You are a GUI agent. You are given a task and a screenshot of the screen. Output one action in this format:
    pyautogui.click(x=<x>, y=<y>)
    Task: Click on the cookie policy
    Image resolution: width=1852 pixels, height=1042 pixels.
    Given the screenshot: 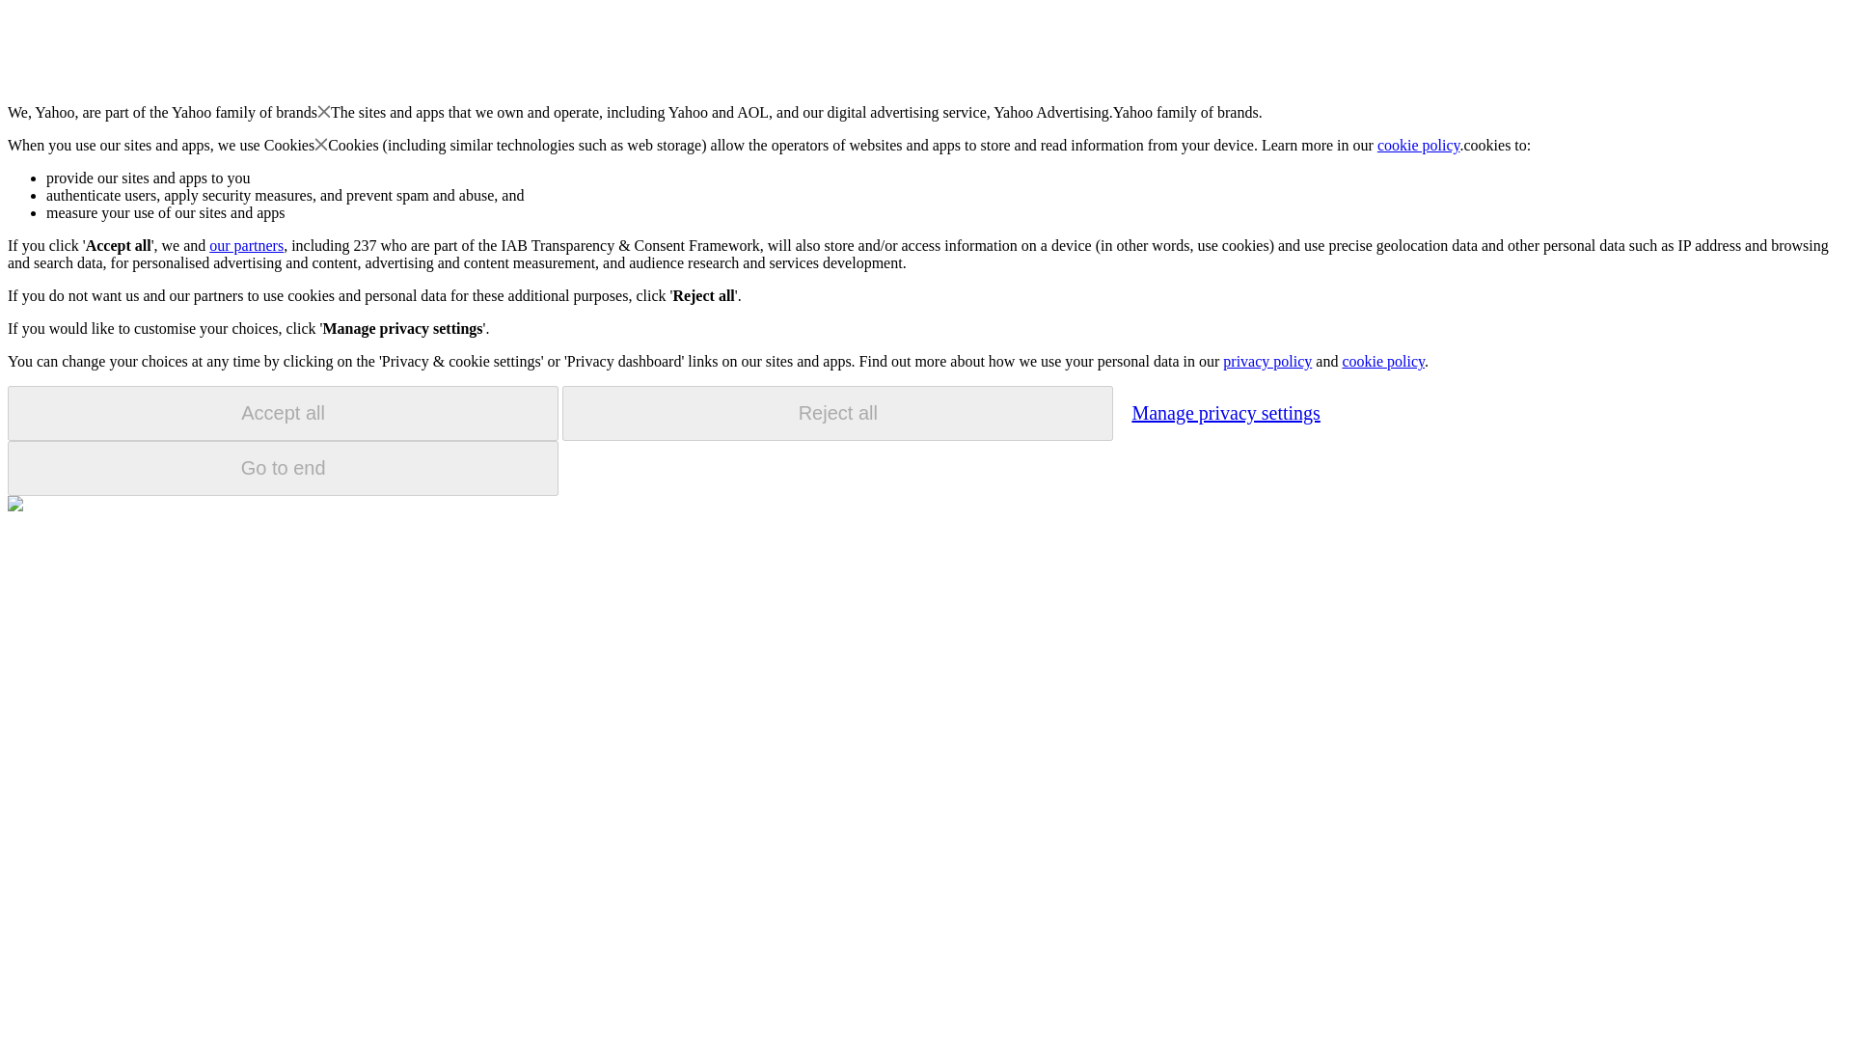 What is the action you would take?
    pyautogui.click(x=1419, y=145)
    